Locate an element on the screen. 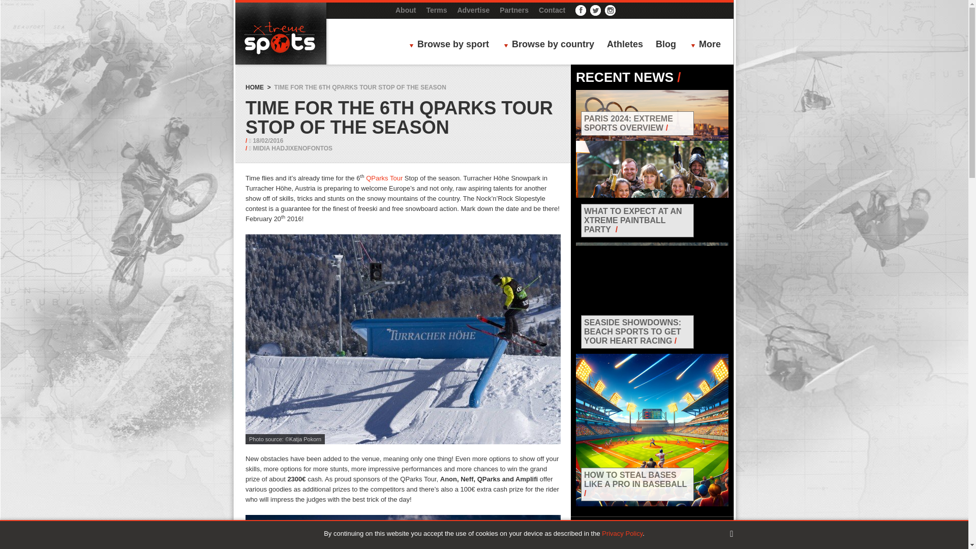  RECENT NEWS is located at coordinates (624, 77).